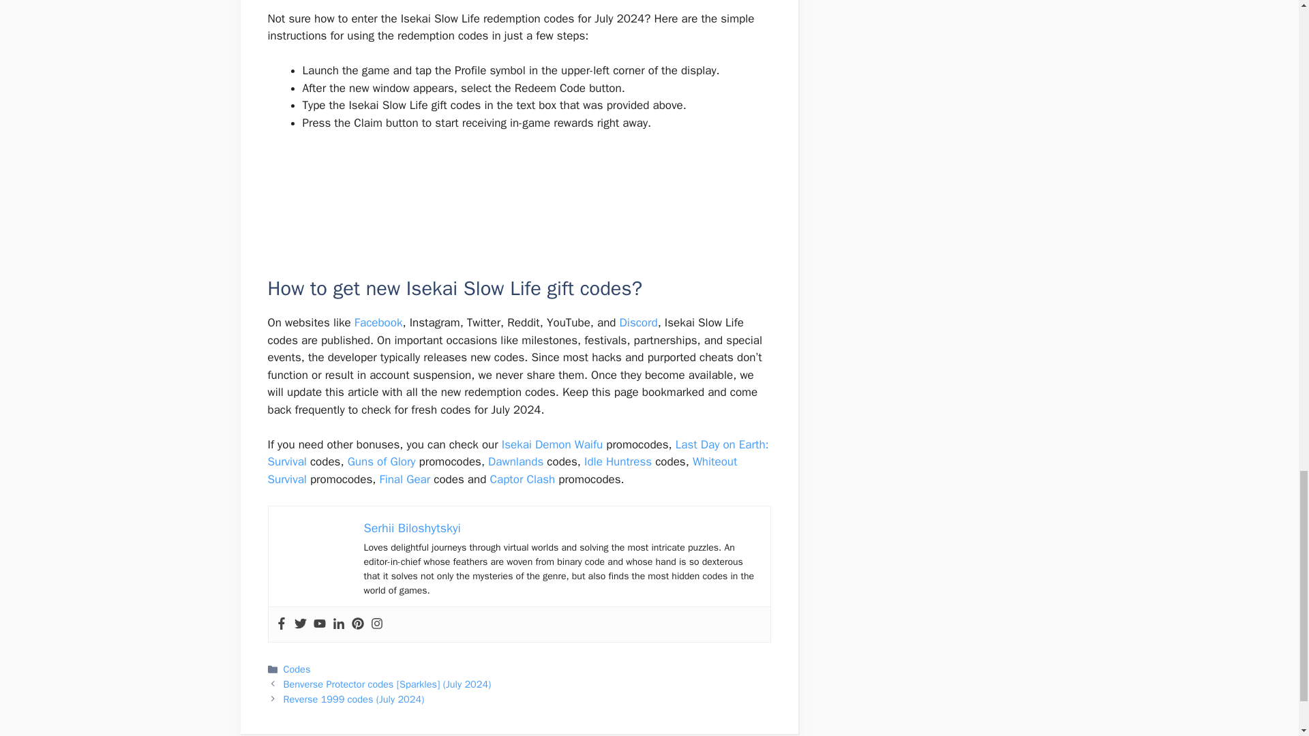 This screenshot has height=736, width=1309. Describe the element at coordinates (297, 669) in the screenshot. I see `Codes` at that location.